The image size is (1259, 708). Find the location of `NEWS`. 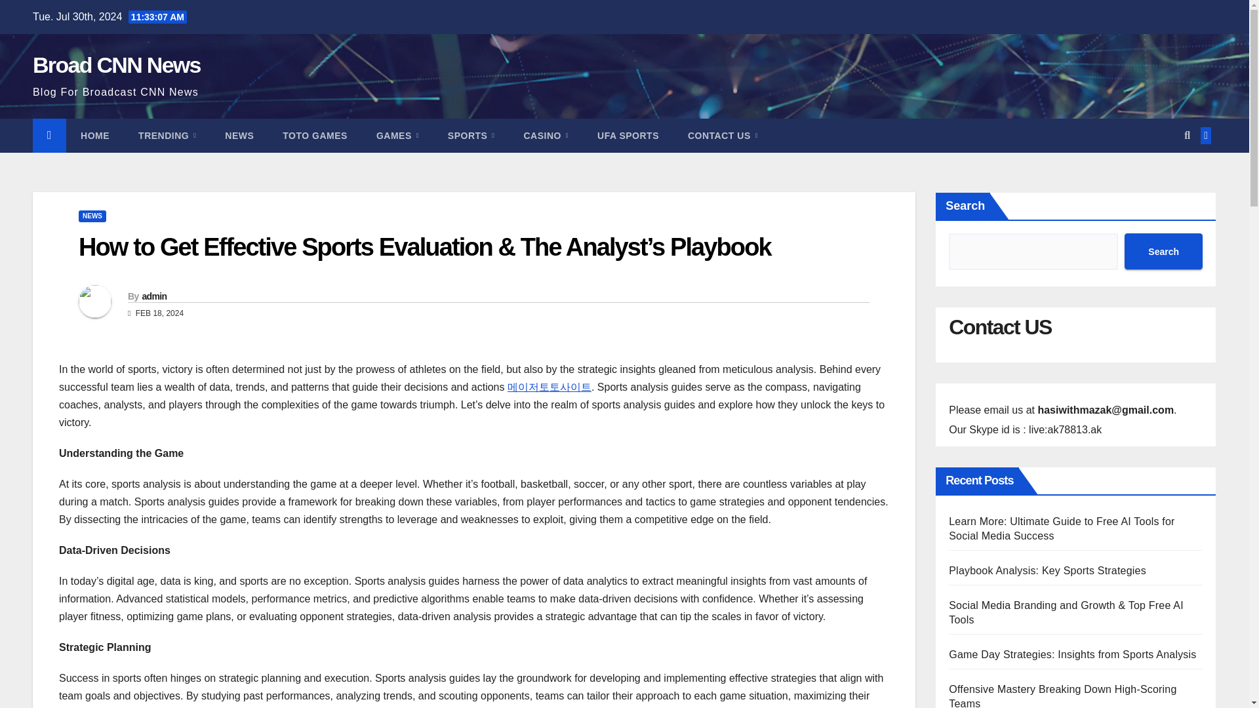

NEWS is located at coordinates (239, 136).